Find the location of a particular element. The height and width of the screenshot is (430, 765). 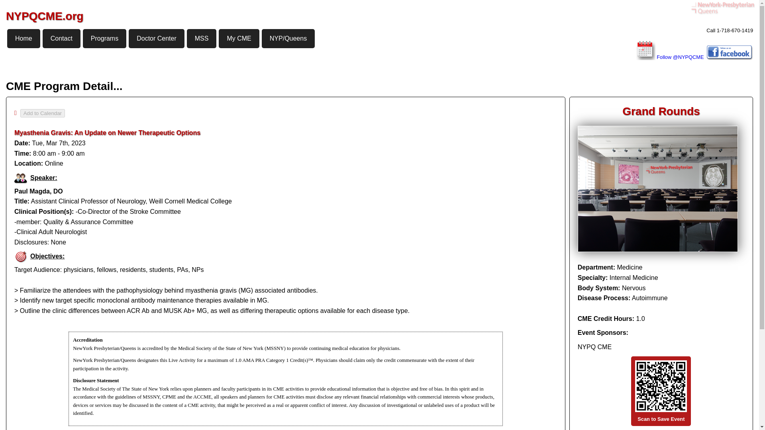

Contact is located at coordinates (61, 38).